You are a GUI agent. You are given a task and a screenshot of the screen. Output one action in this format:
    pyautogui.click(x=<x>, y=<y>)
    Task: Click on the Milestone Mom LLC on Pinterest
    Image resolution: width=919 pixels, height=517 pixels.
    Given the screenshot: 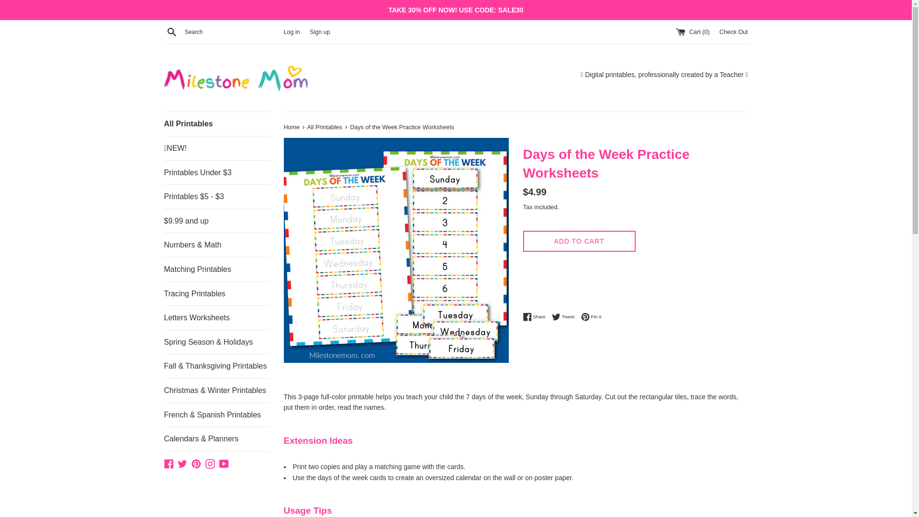 What is the action you would take?
    pyautogui.click(x=325, y=127)
    